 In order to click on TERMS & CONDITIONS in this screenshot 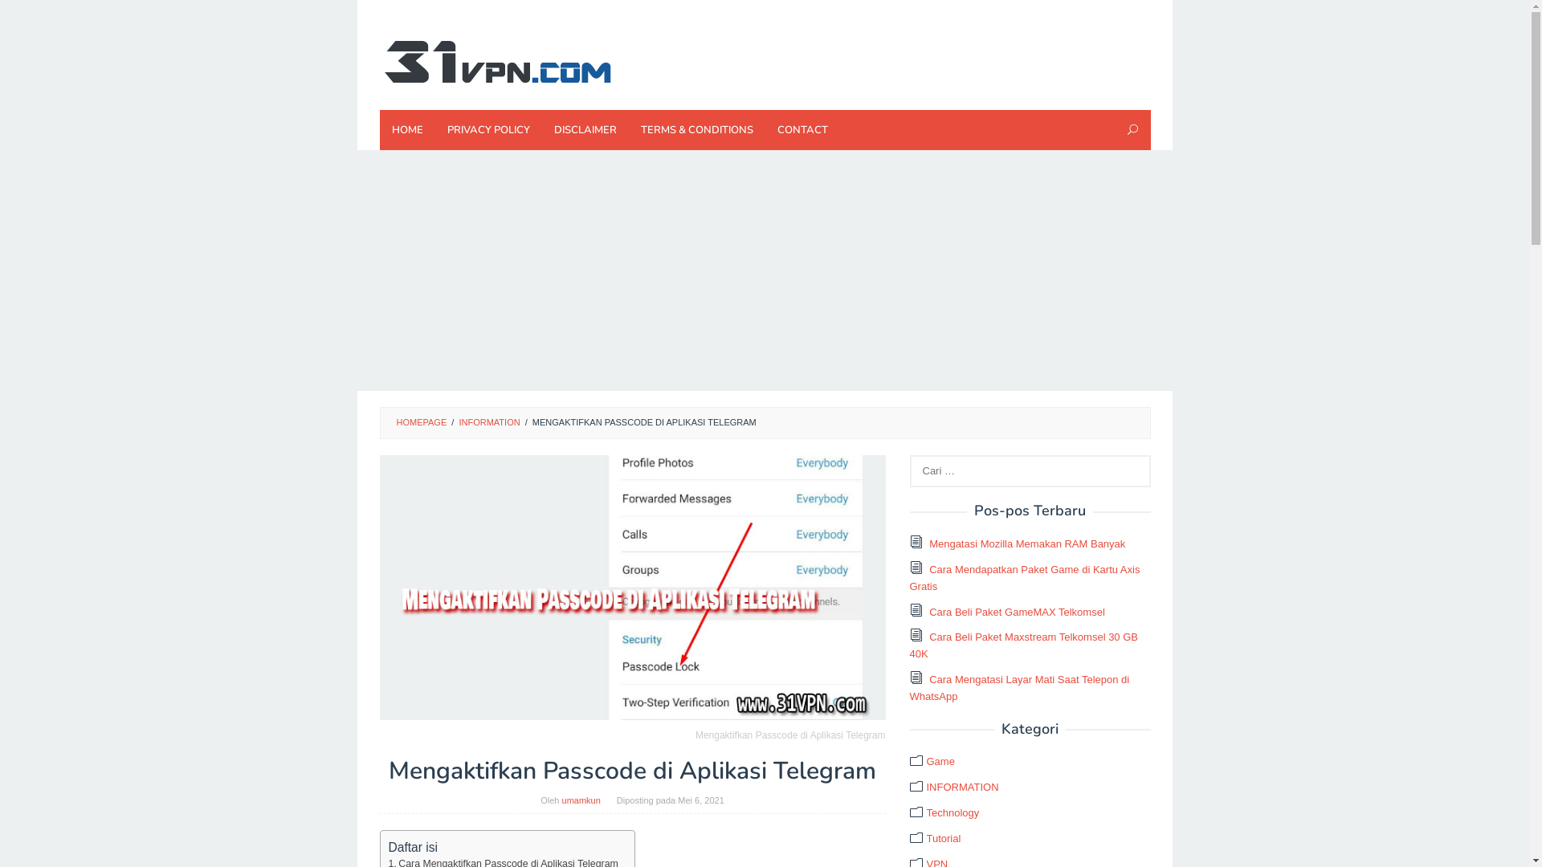, I will do `click(696, 130)`.